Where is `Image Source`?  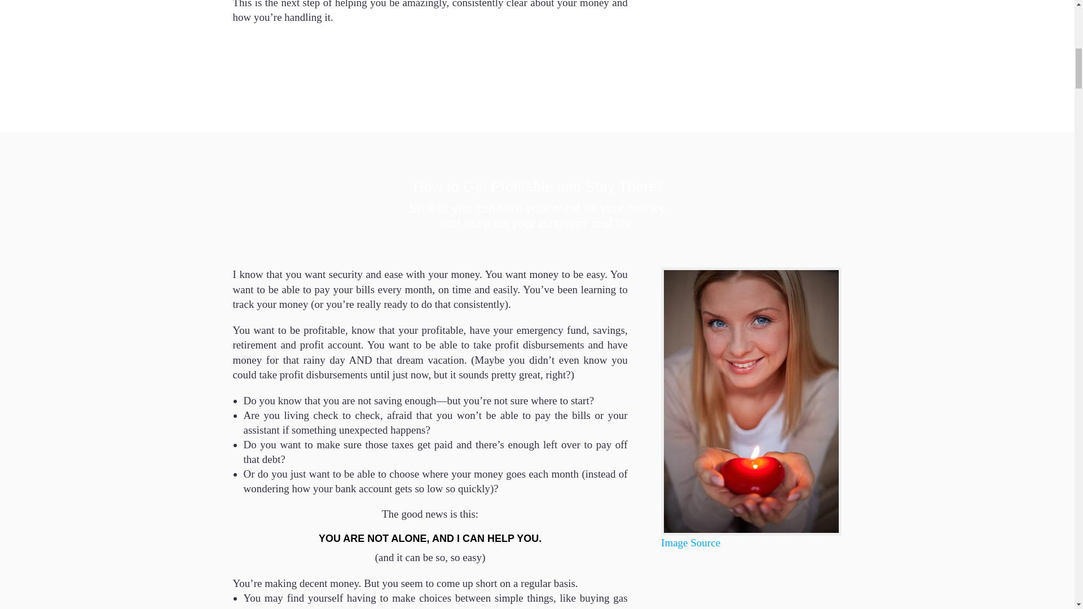 Image Source is located at coordinates (690, 542).